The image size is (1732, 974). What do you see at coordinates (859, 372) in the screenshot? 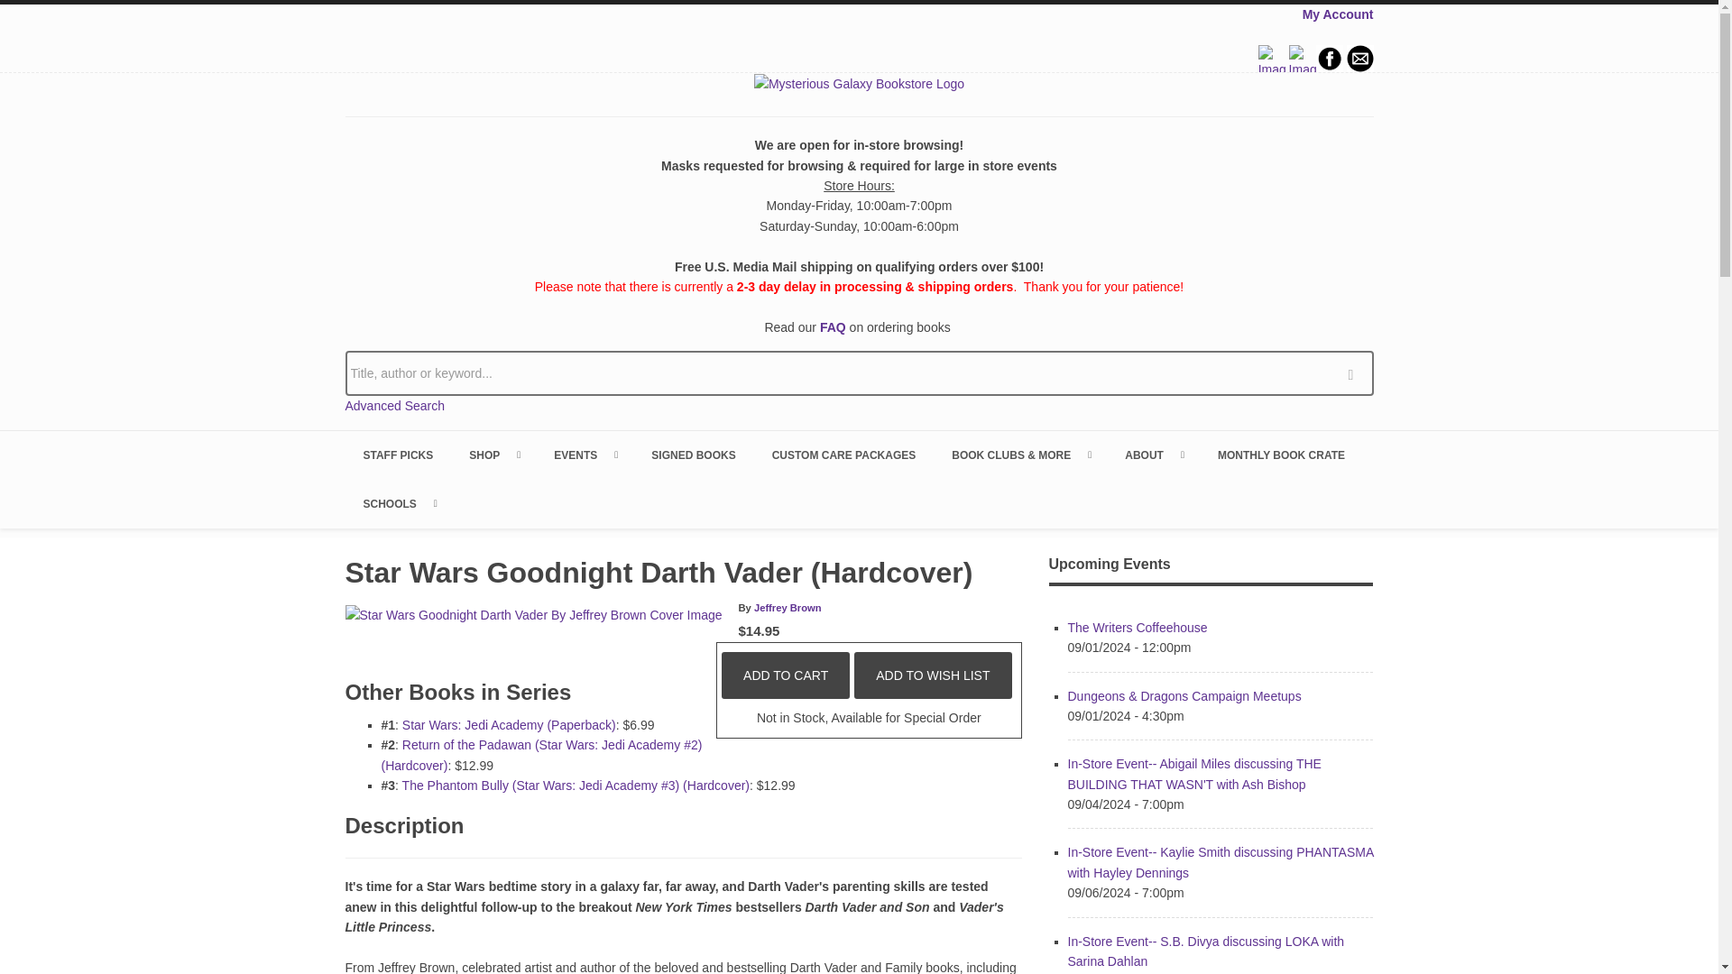
I see `Title, author or keyword...` at bounding box center [859, 372].